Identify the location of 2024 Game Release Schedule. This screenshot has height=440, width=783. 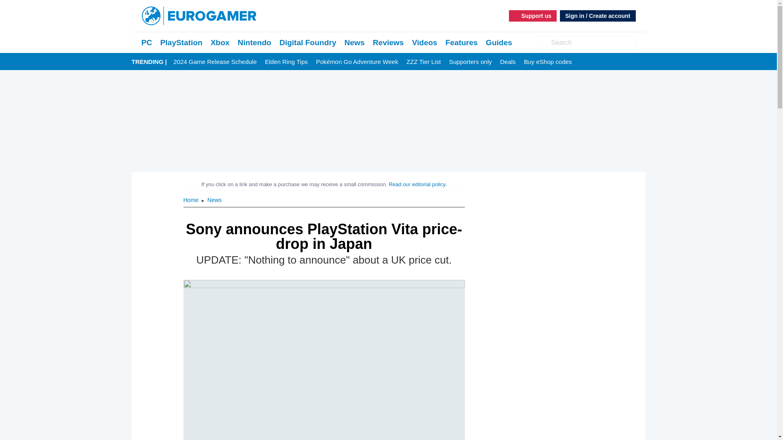
(215, 62).